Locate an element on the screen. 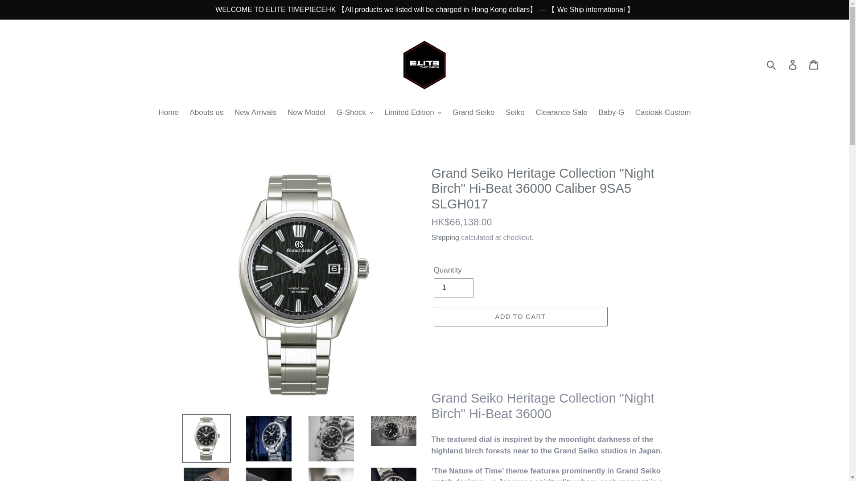 The width and height of the screenshot is (856, 481). Submit is located at coordinates (772, 64).